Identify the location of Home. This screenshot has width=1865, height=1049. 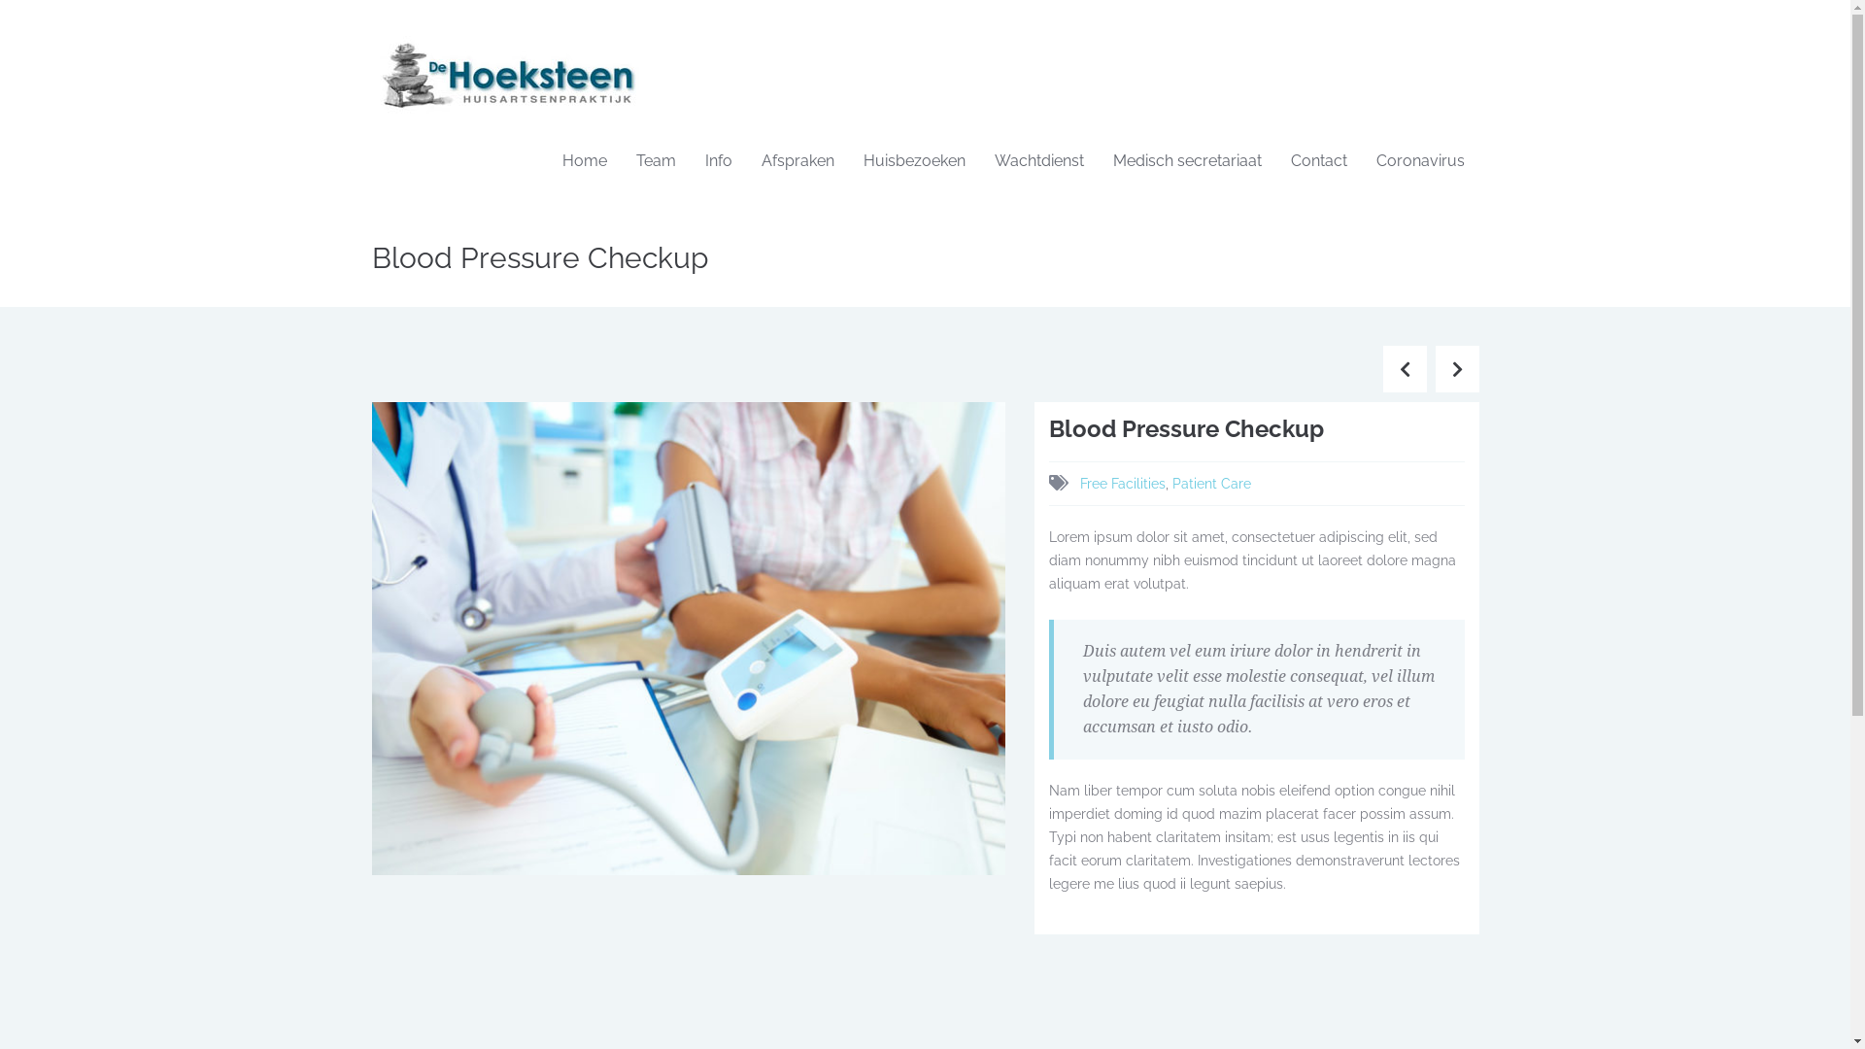
(585, 161).